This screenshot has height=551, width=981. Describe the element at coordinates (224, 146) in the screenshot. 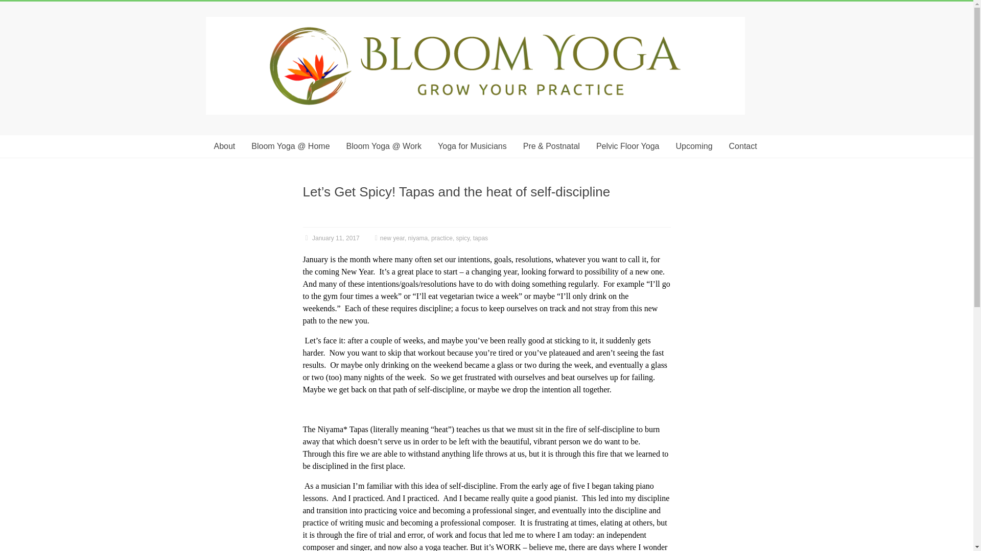

I see `About` at that location.